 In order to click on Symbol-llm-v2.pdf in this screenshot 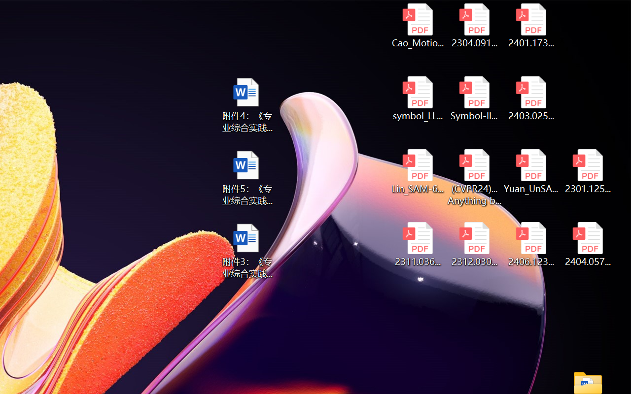, I will do `click(474, 98)`.